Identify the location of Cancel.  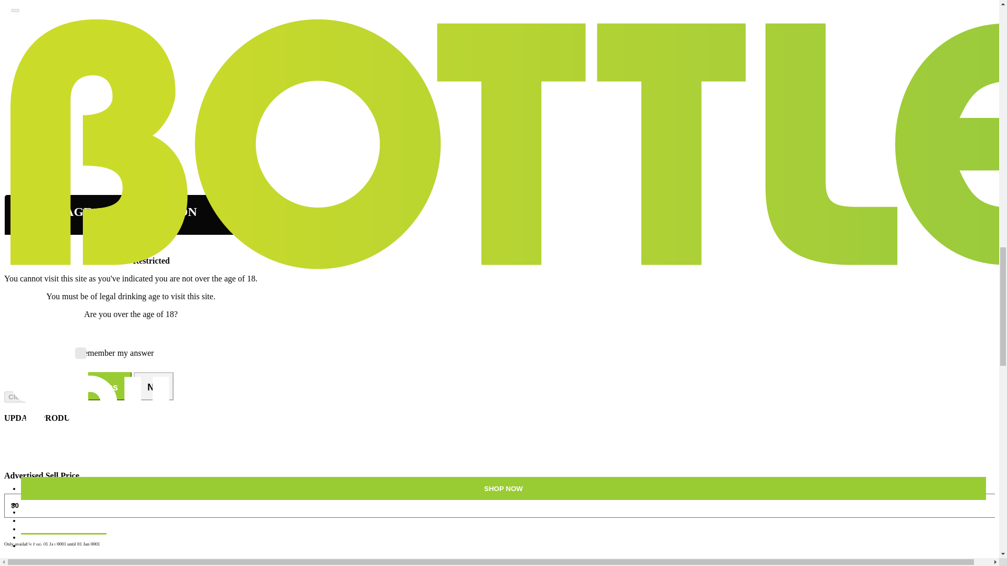
(19, 564).